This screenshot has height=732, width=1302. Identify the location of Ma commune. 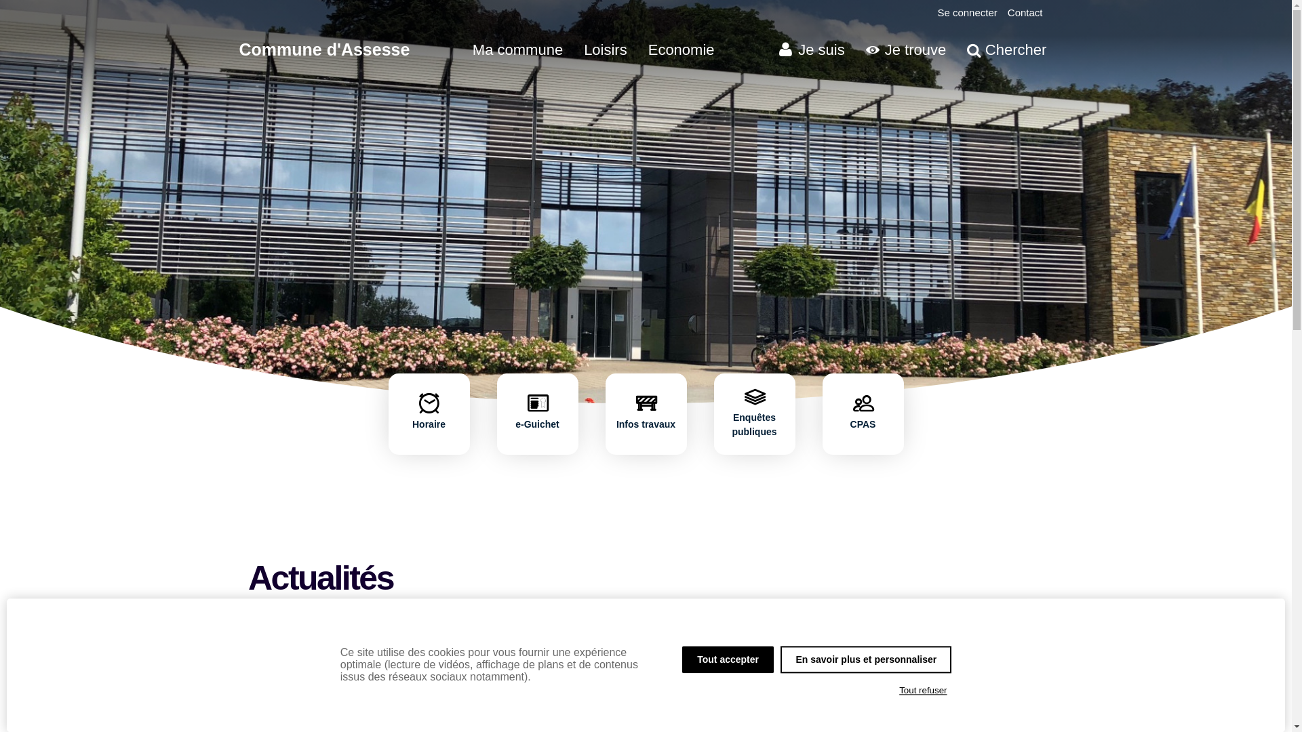
(518, 49).